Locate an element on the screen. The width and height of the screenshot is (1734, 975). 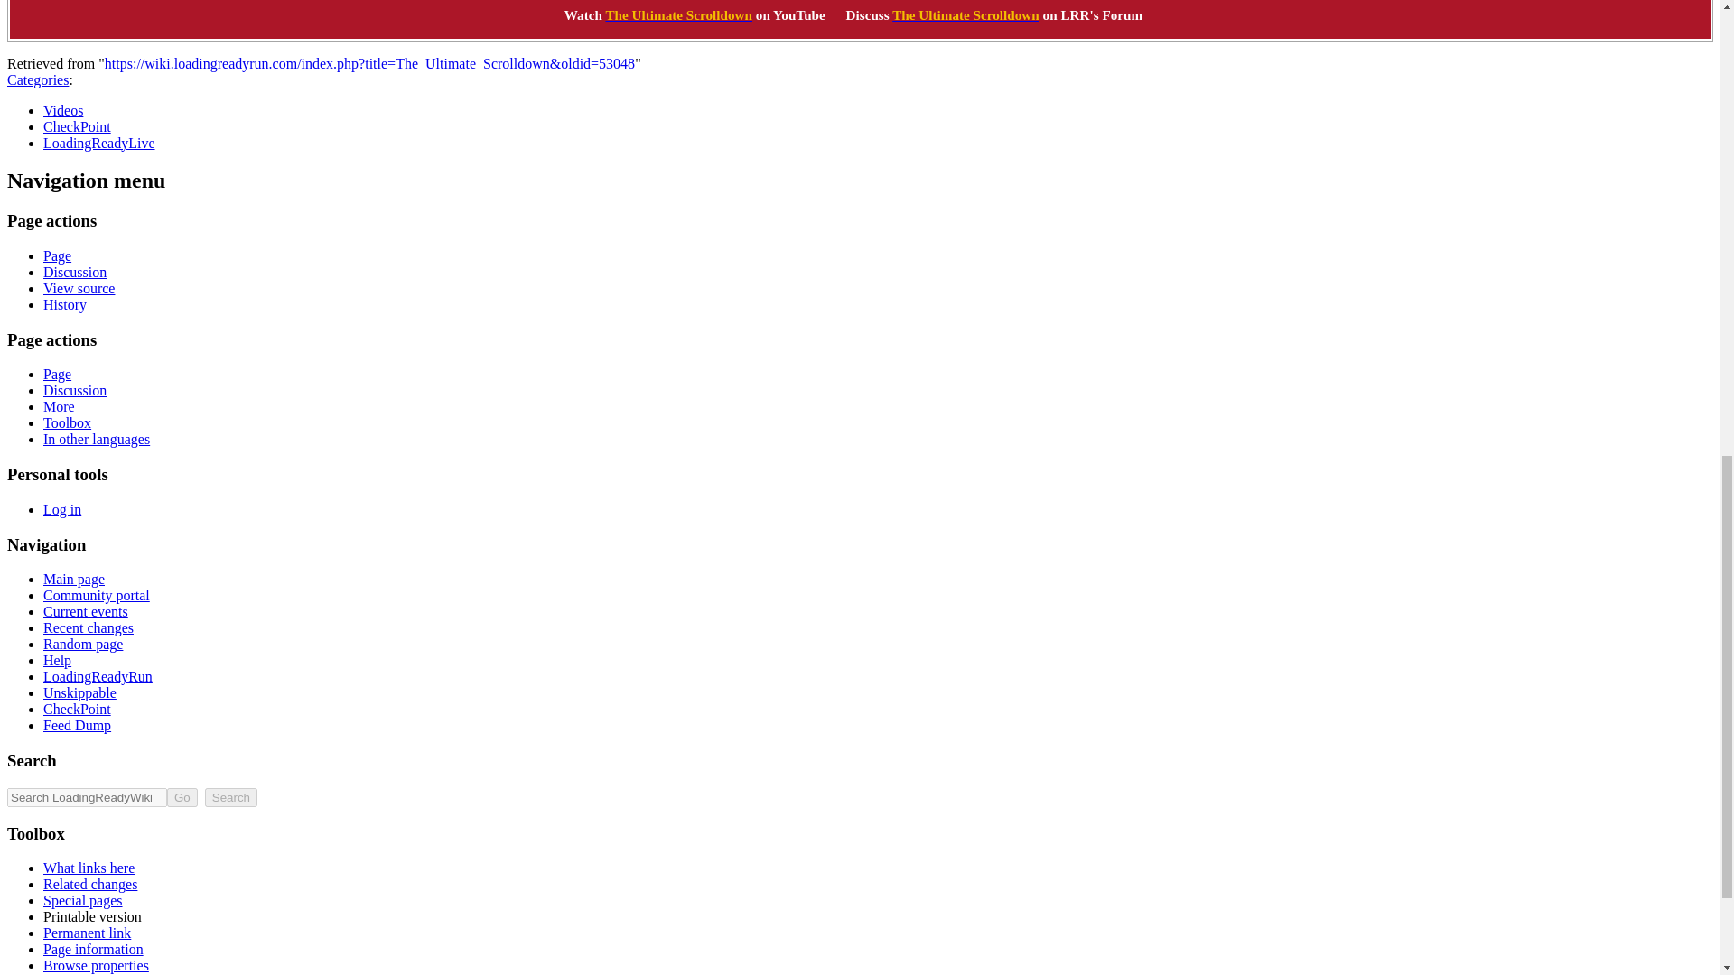
The Ultimate Scrolldown is located at coordinates (965, 14).